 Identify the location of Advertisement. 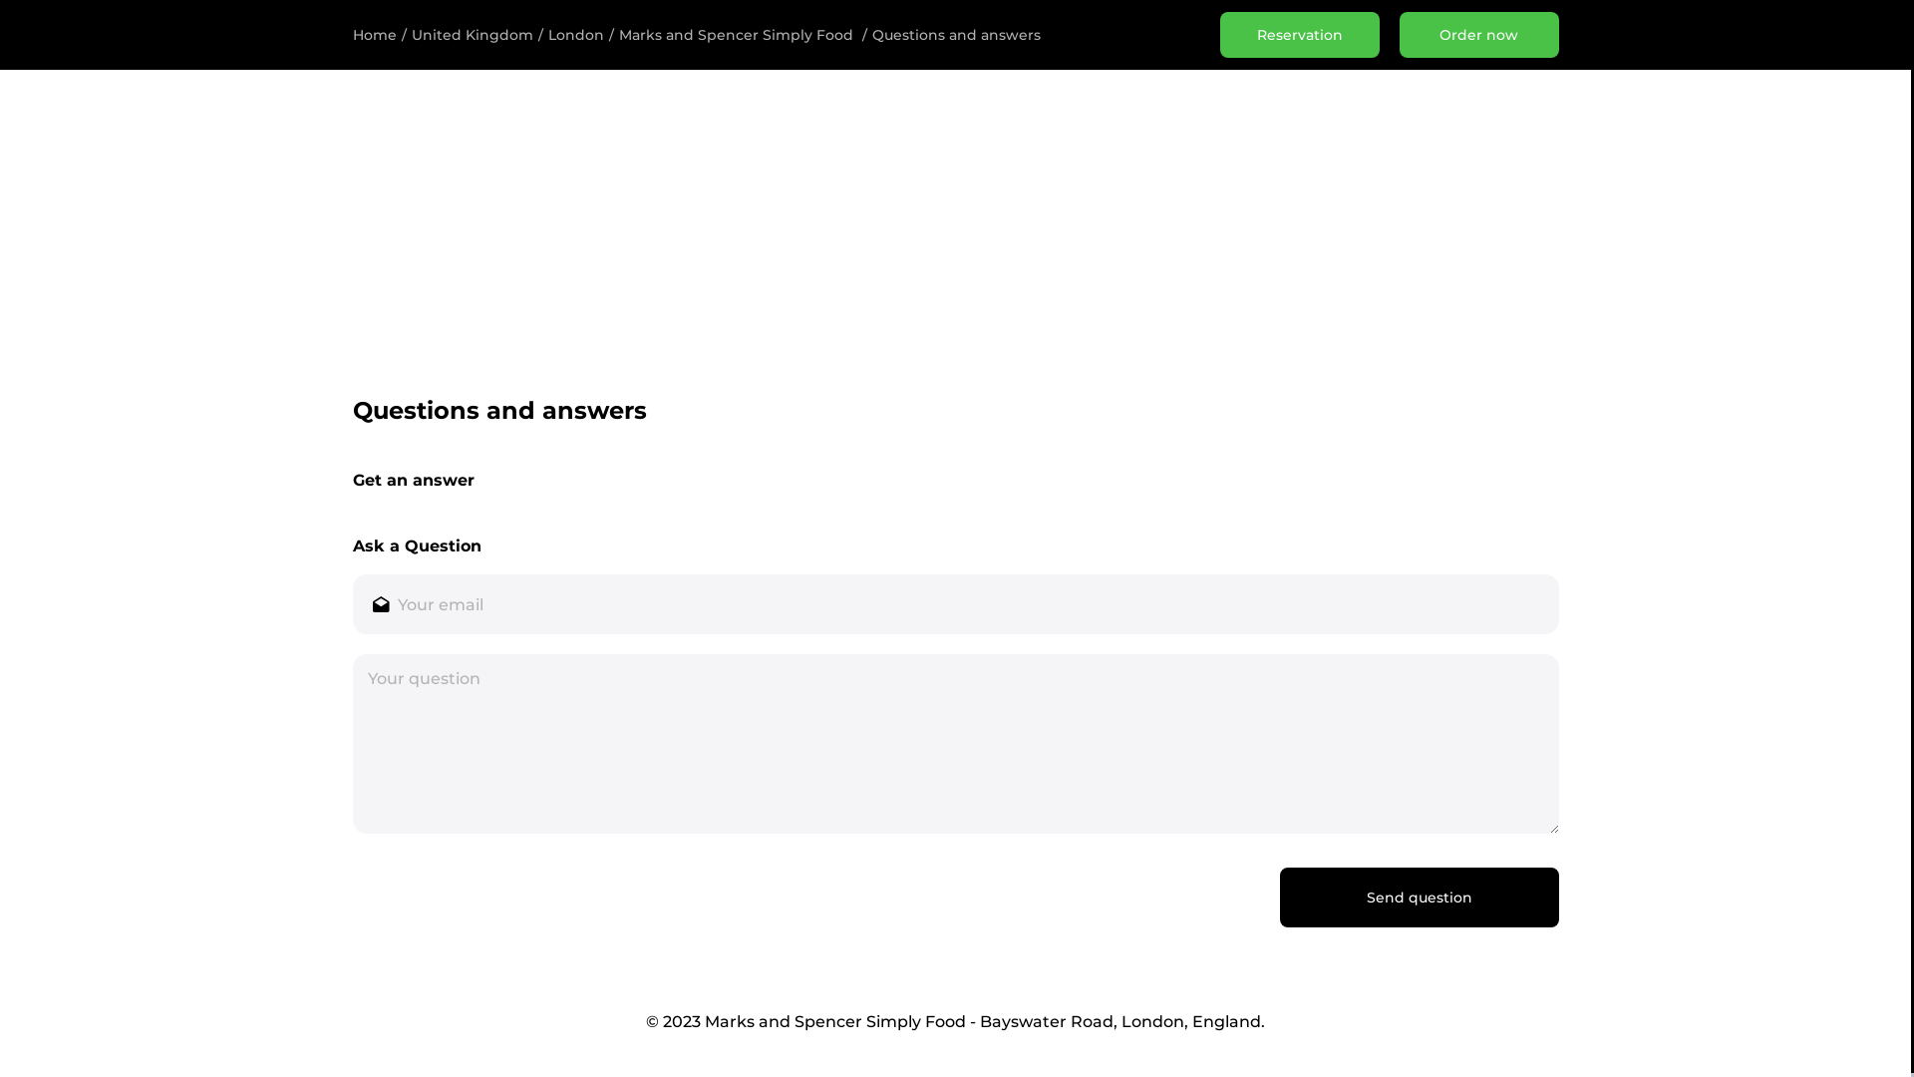
(951, 234).